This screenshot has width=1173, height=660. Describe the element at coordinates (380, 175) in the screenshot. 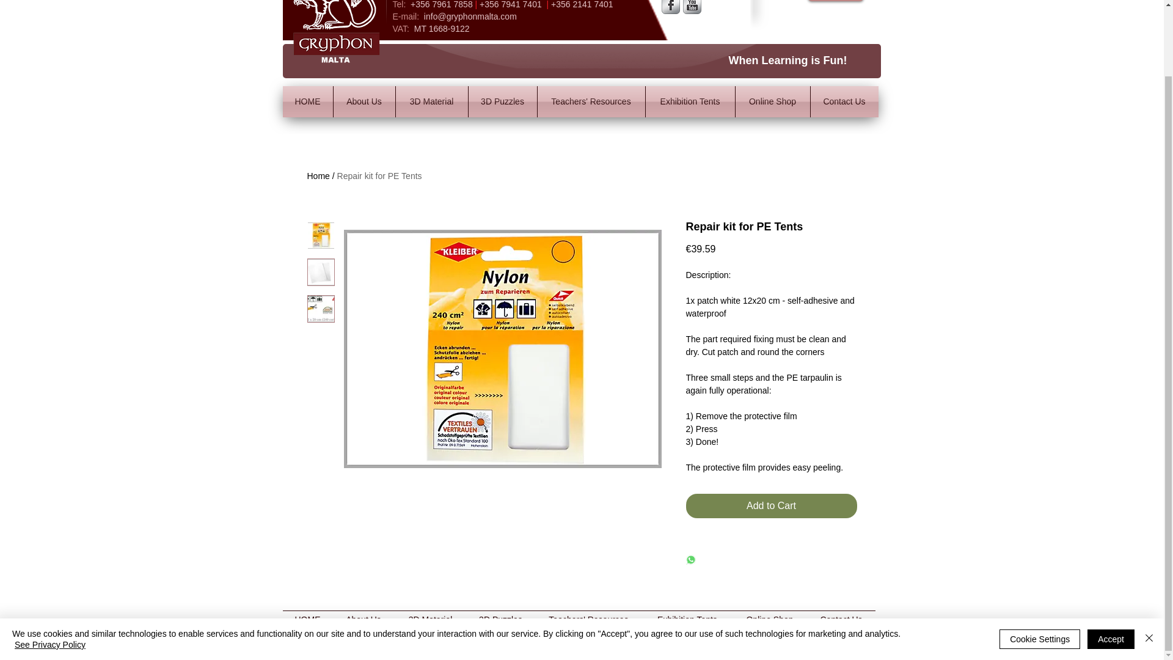

I see `Repair kit for PE Tents` at that location.